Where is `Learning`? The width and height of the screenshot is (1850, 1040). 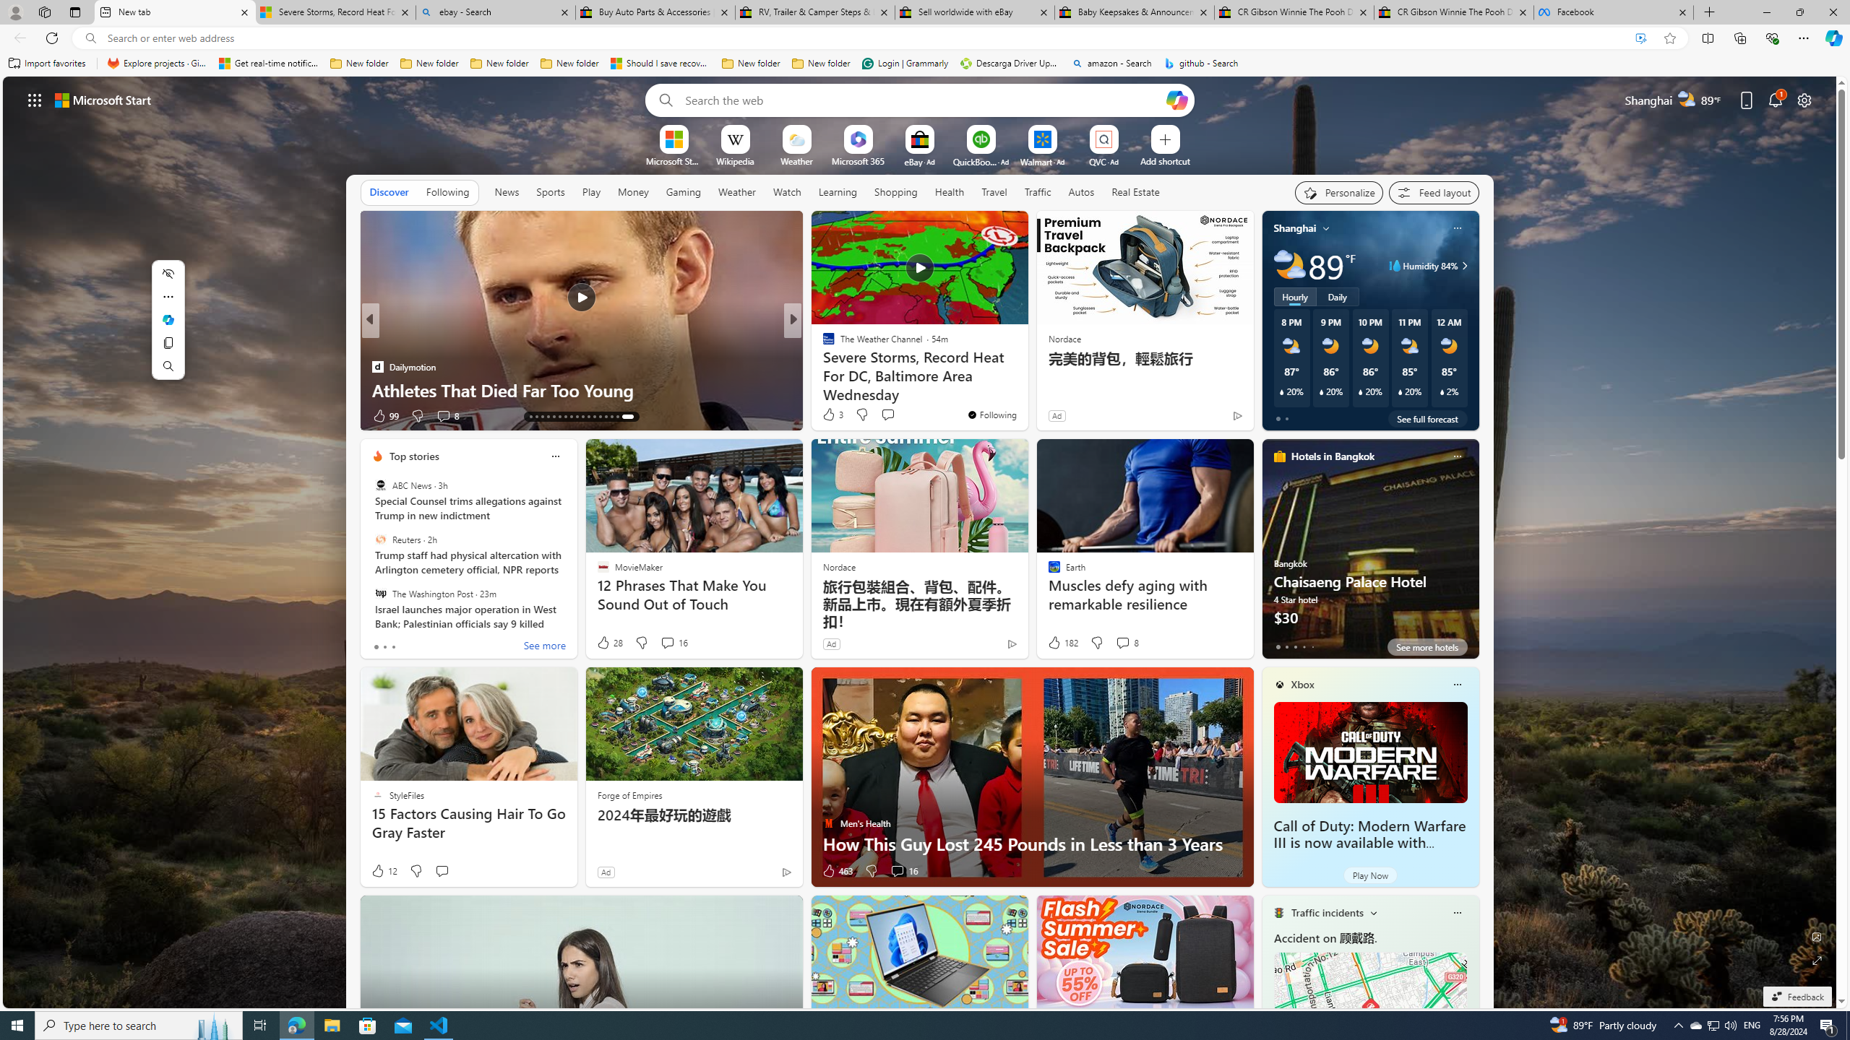 Learning is located at coordinates (837, 191).